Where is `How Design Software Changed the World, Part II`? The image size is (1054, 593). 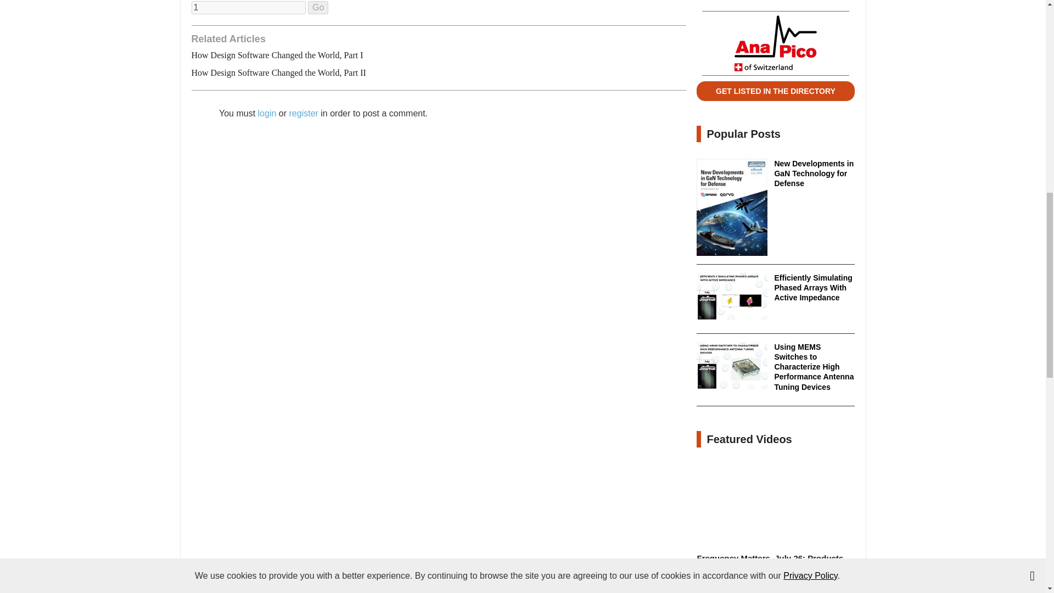
How Design Software Changed the World, Part II is located at coordinates (278, 72).